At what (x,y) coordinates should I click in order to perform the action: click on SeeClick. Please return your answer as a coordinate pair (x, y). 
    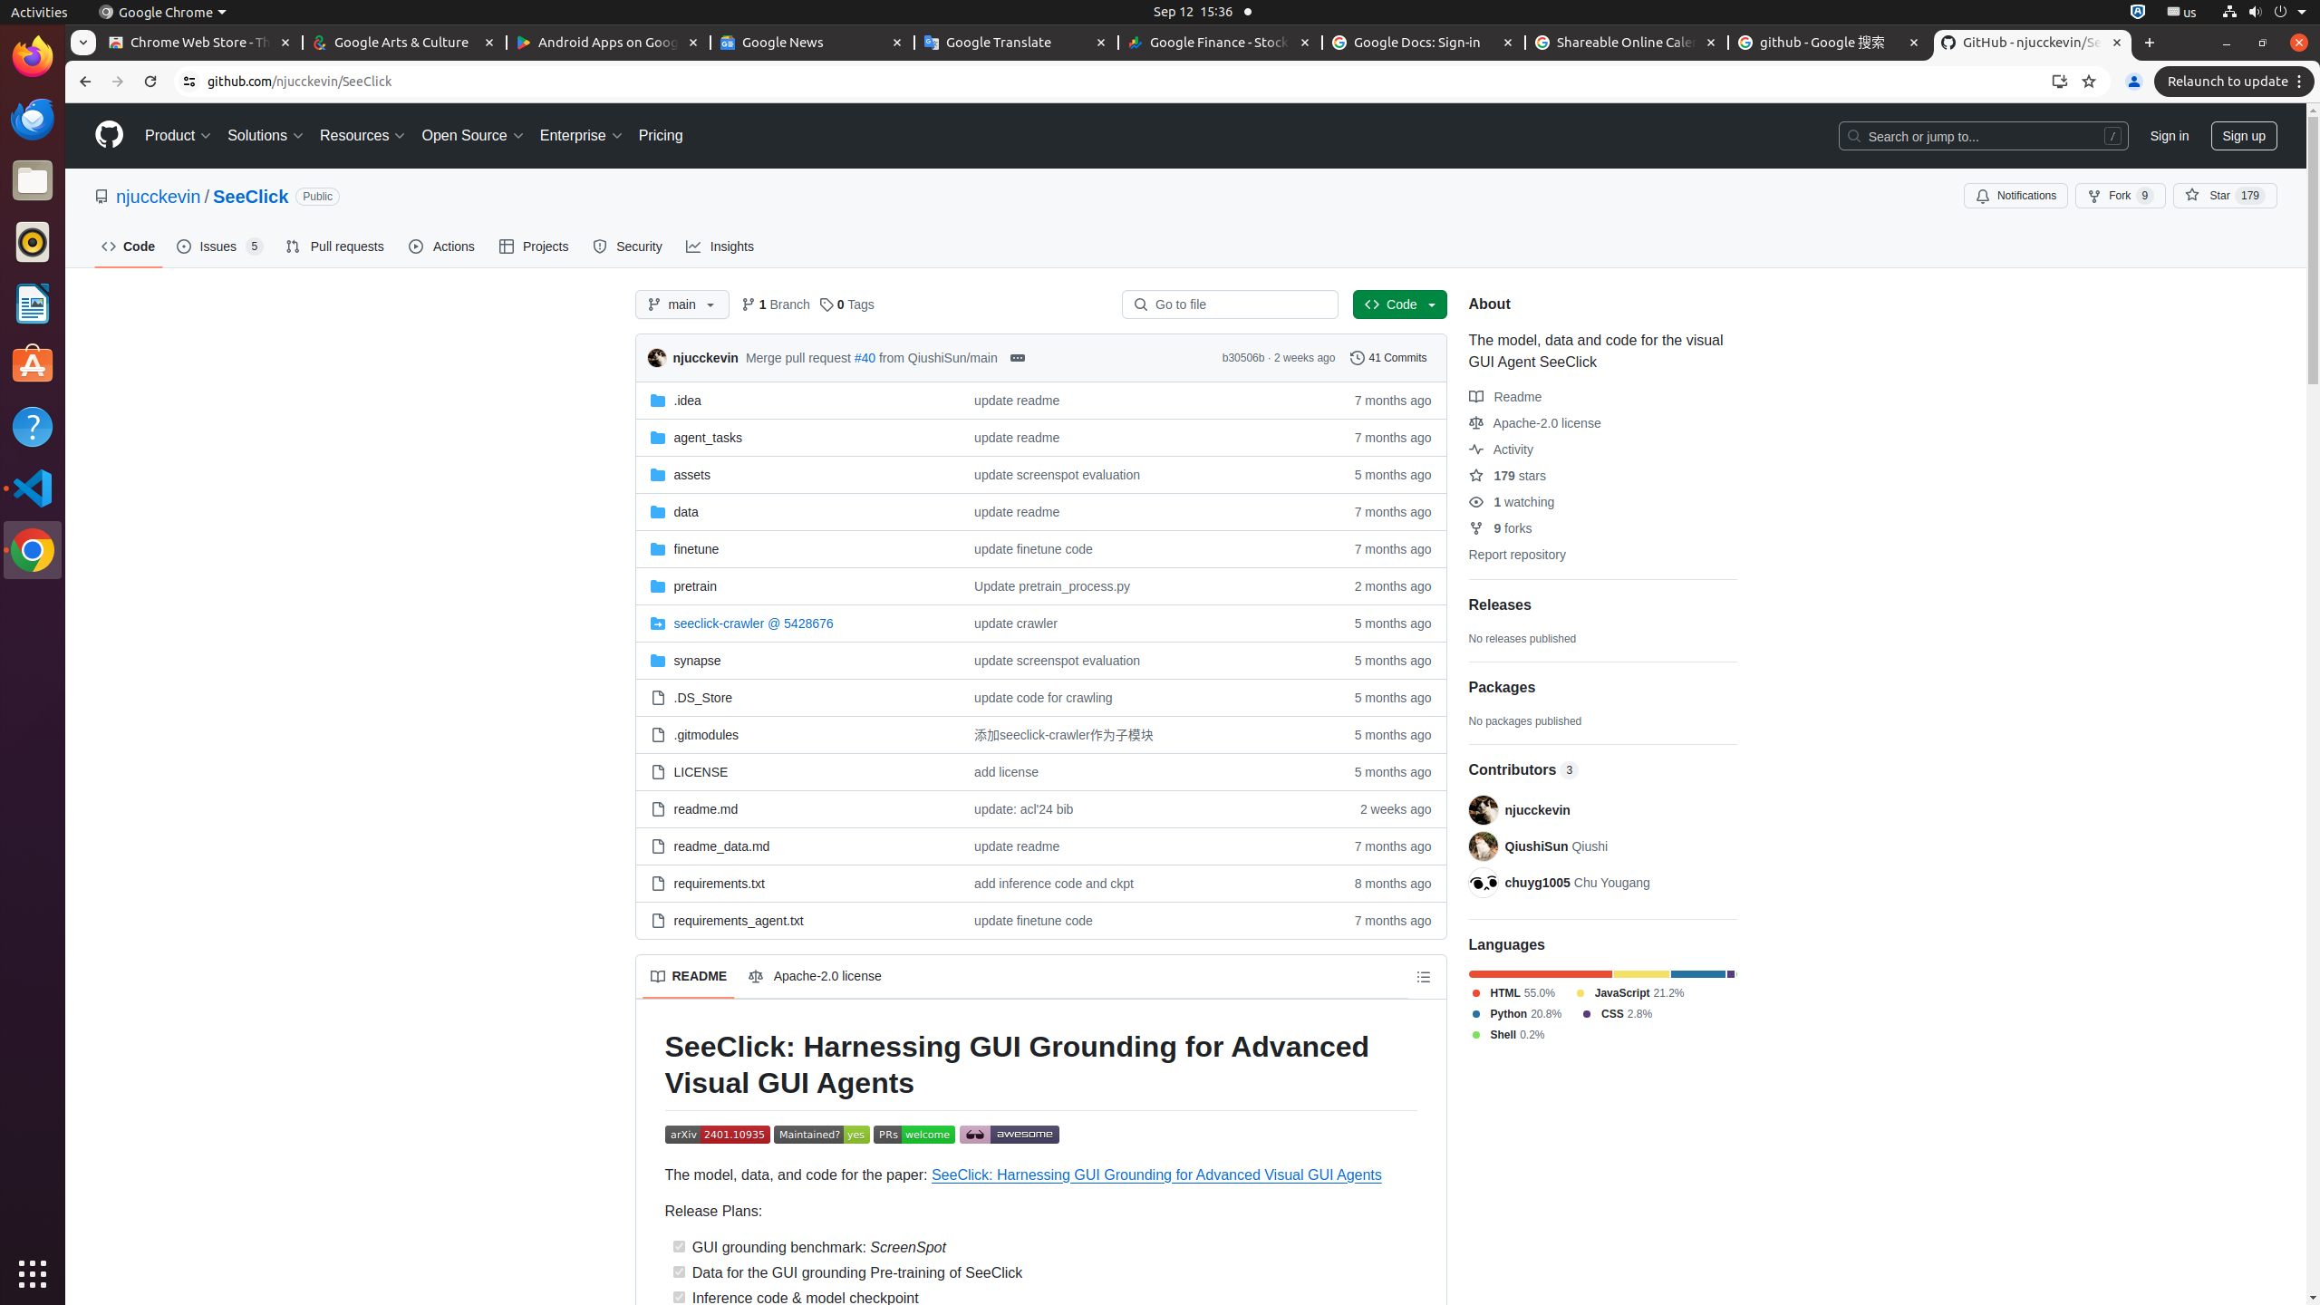
    Looking at the image, I should click on (250, 197).